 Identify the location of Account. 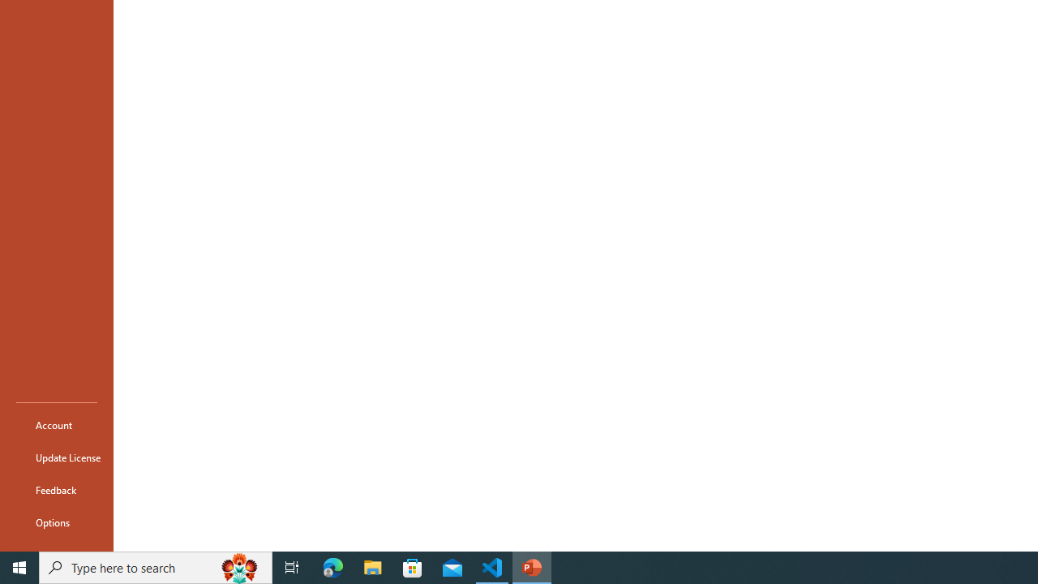
(57, 425).